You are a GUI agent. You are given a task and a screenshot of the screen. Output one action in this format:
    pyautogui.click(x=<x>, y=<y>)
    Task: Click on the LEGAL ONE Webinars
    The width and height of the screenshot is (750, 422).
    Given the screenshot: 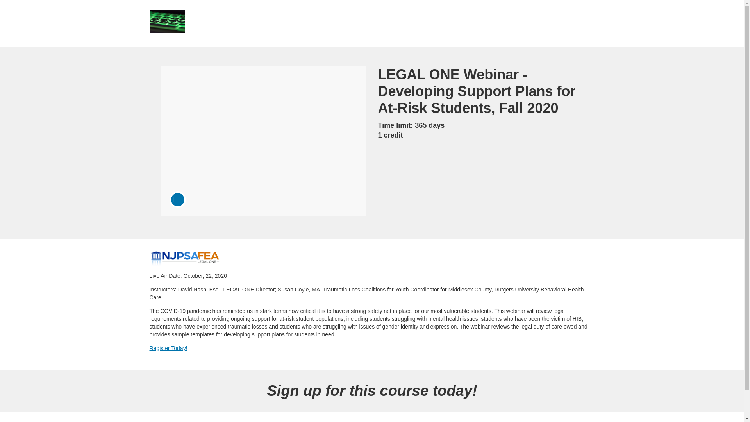 What is the action you would take?
    pyautogui.click(x=185, y=258)
    